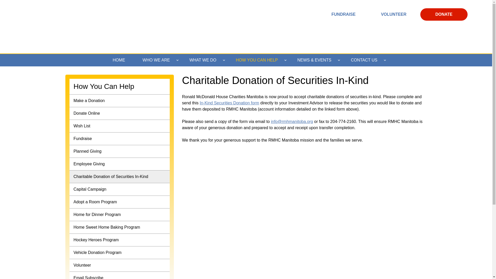  I want to click on HOW YOU CAN HELP, so click(258, 60).